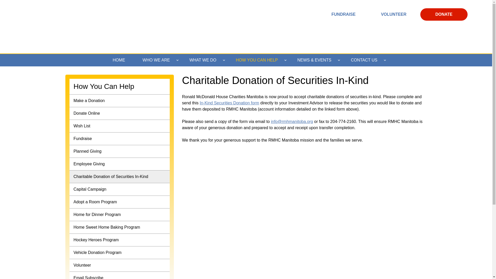  I want to click on HOW YOU CAN HELP, so click(258, 60).